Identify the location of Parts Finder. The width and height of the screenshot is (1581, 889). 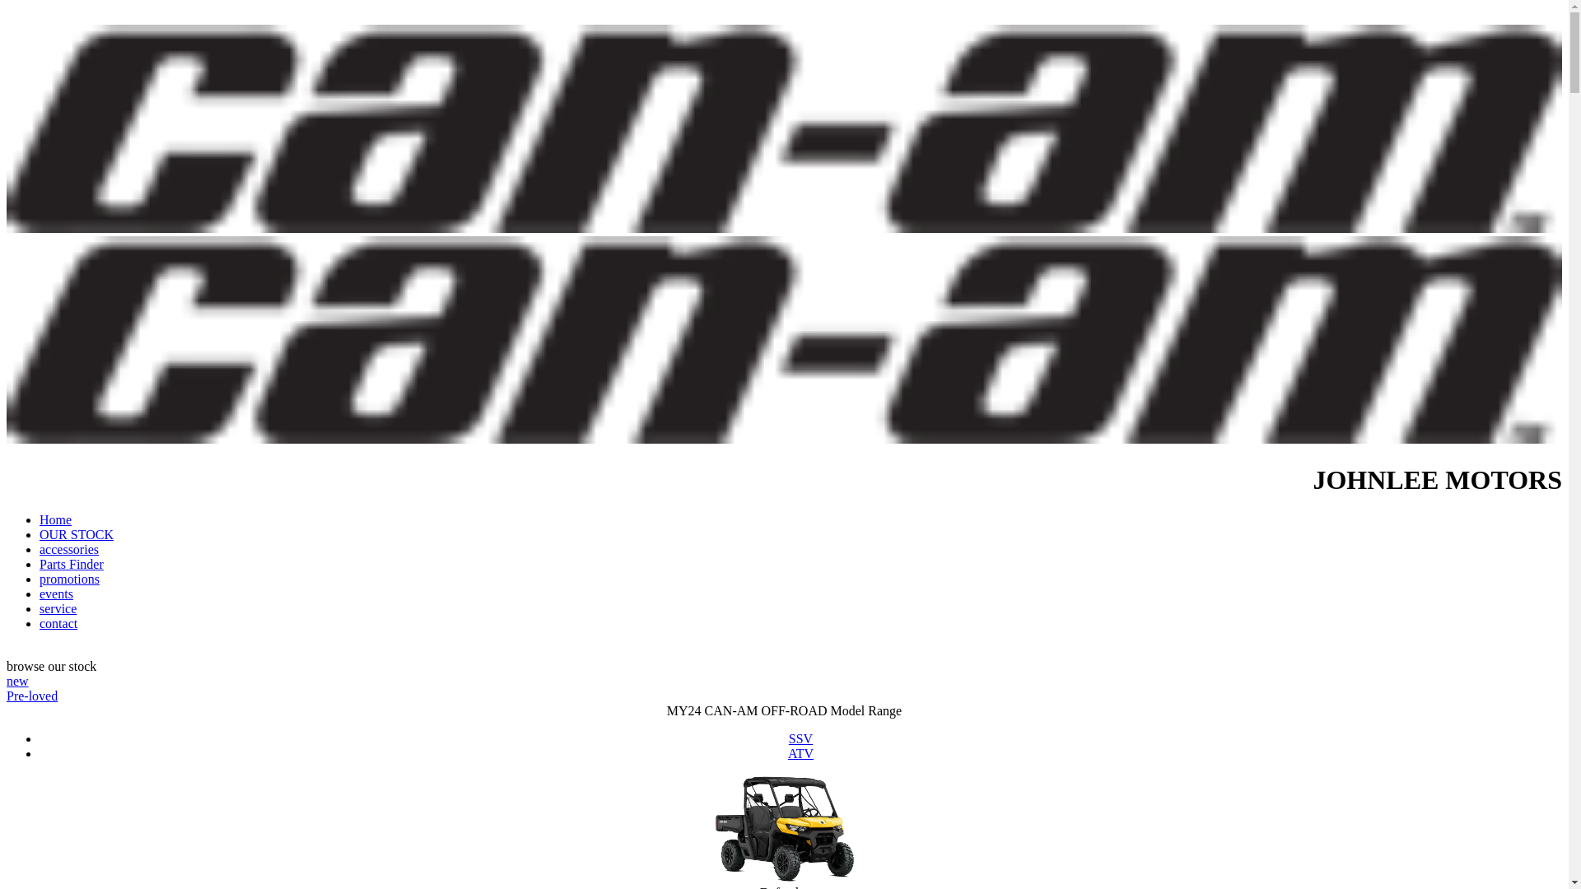
(72, 565).